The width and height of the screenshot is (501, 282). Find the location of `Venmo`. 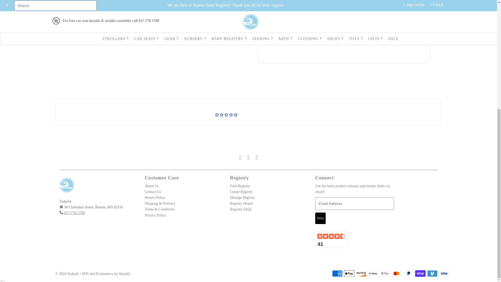

Venmo is located at coordinates (432, 273).